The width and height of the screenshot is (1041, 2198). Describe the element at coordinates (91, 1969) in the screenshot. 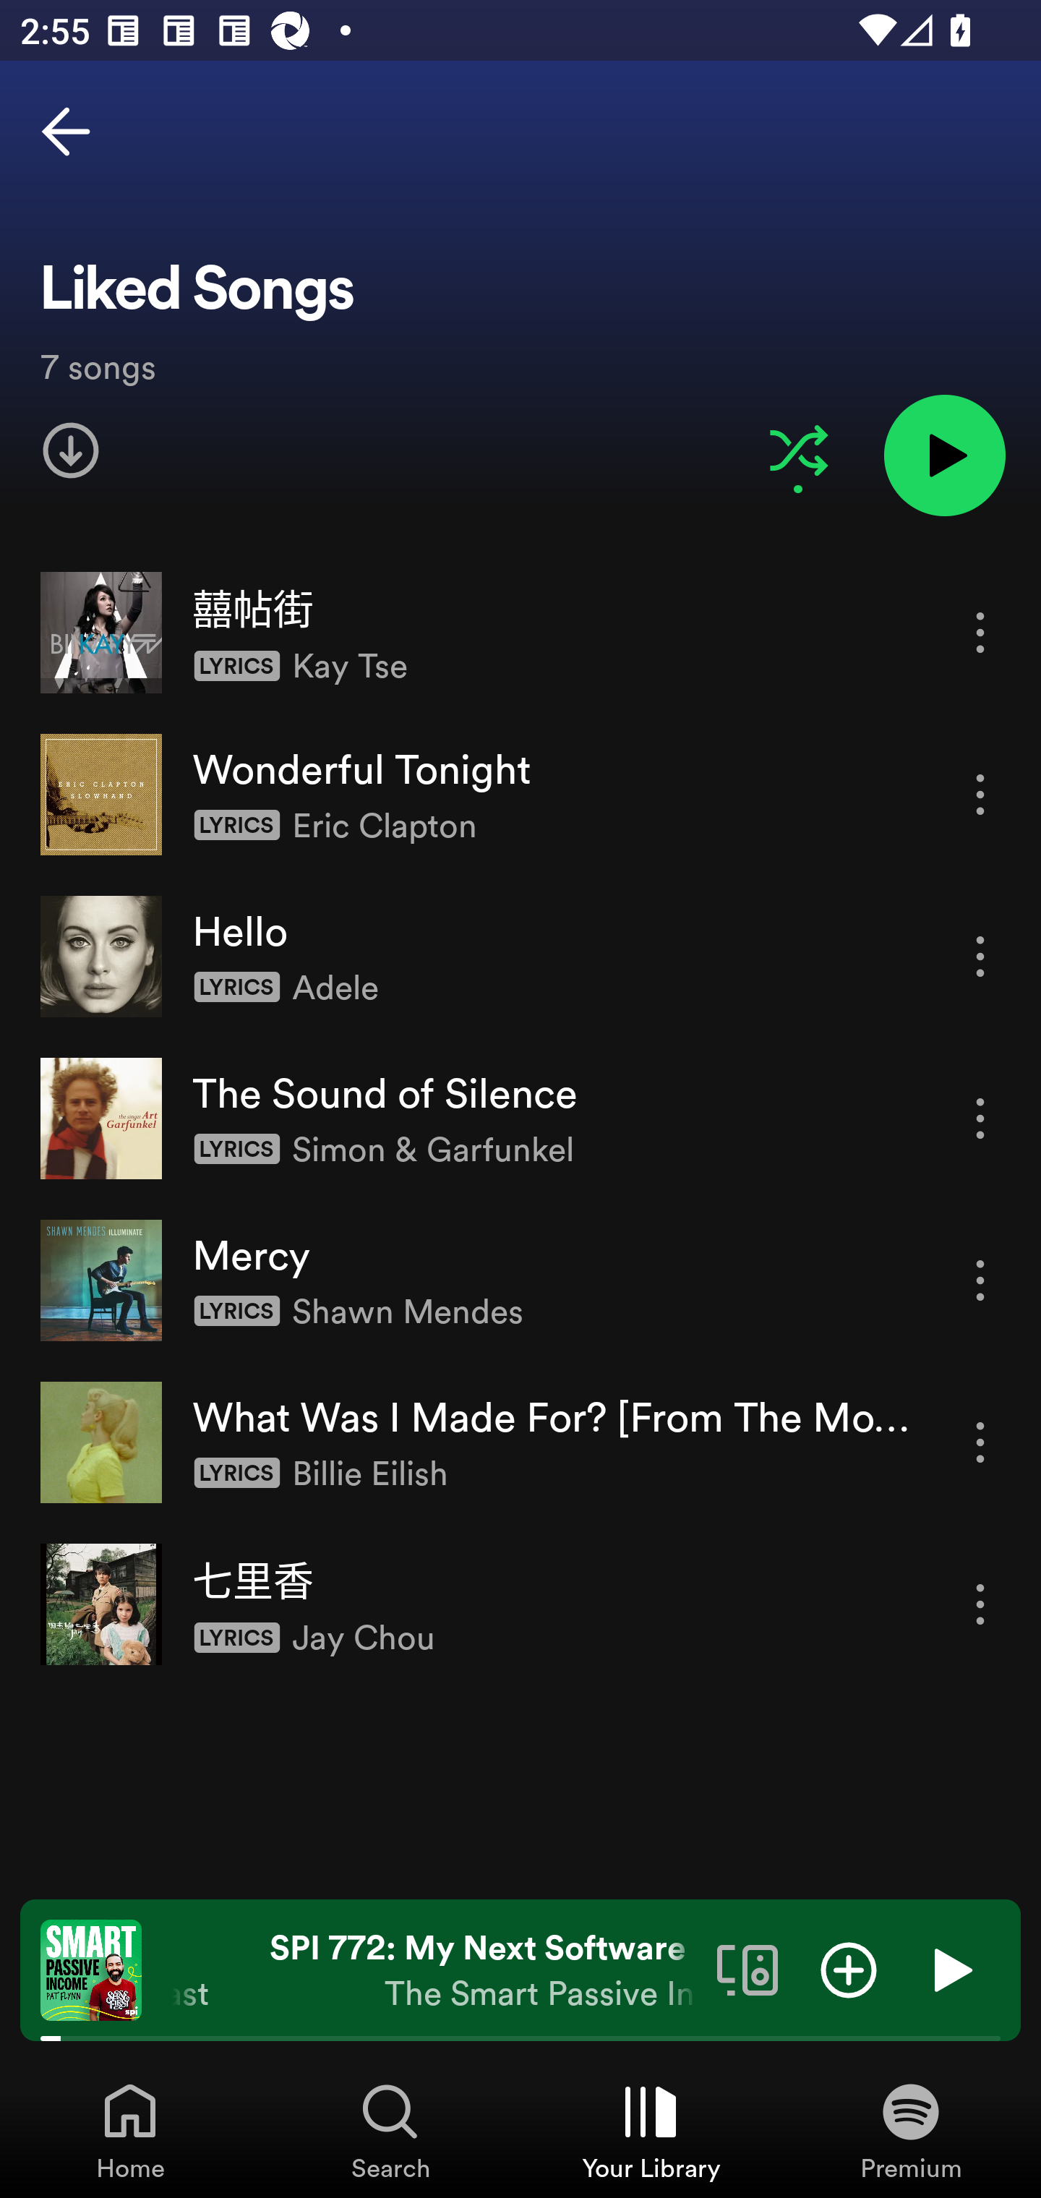

I see `The cover art of the currently playing track` at that location.